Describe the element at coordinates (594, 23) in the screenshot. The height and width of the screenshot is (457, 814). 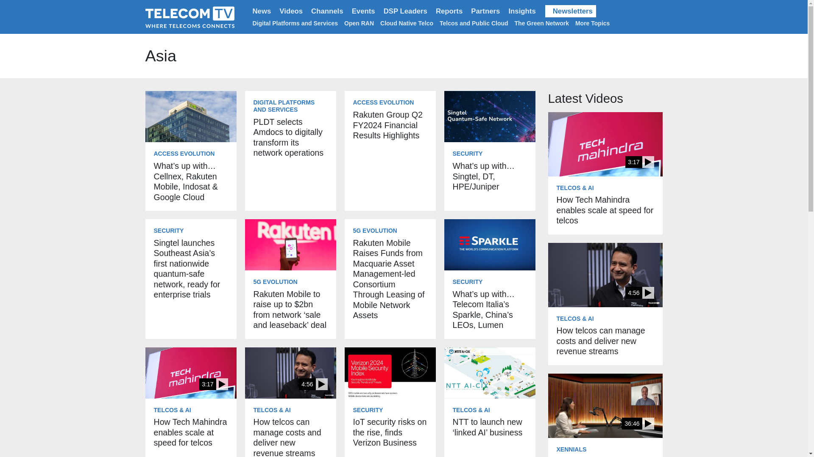
I see `More Topics` at that location.